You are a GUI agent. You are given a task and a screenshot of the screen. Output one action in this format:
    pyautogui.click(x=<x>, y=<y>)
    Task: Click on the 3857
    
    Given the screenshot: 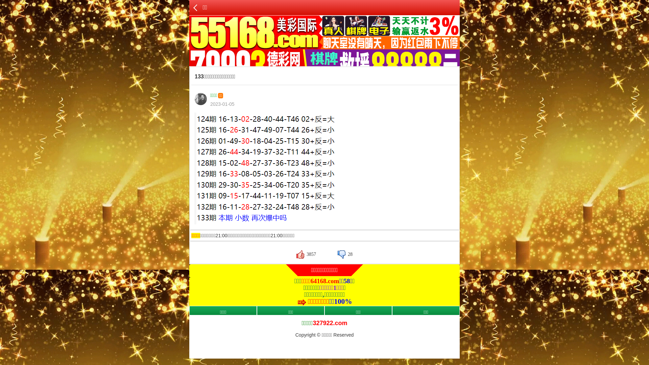 What is the action you would take?
    pyautogui.click(x=306, y=254)
    